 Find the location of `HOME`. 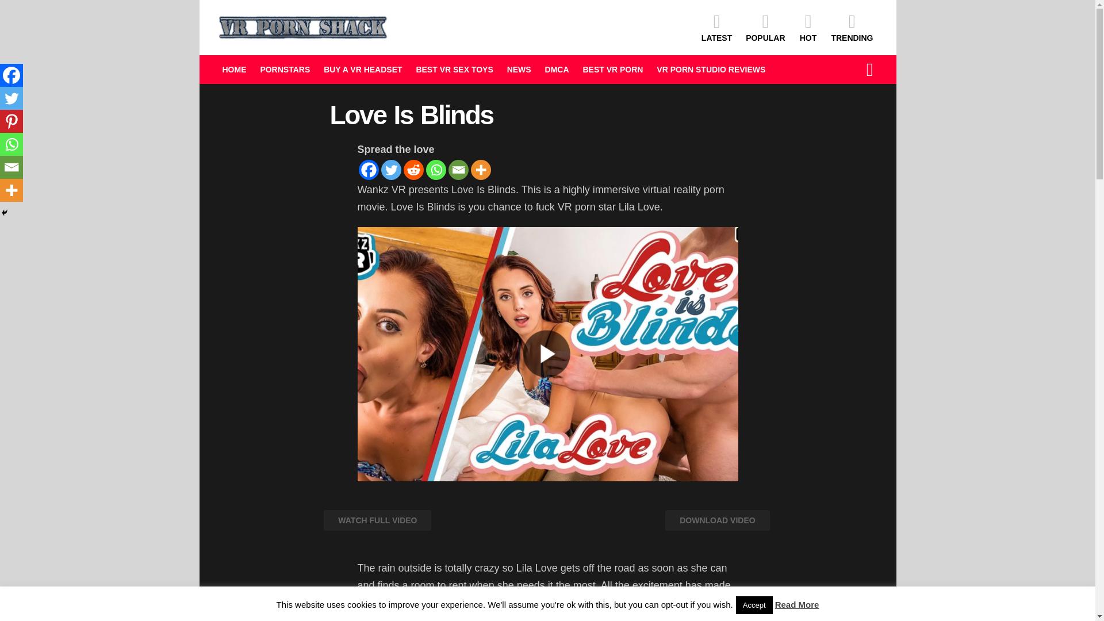

HOME is located at coordinates (233, 69).